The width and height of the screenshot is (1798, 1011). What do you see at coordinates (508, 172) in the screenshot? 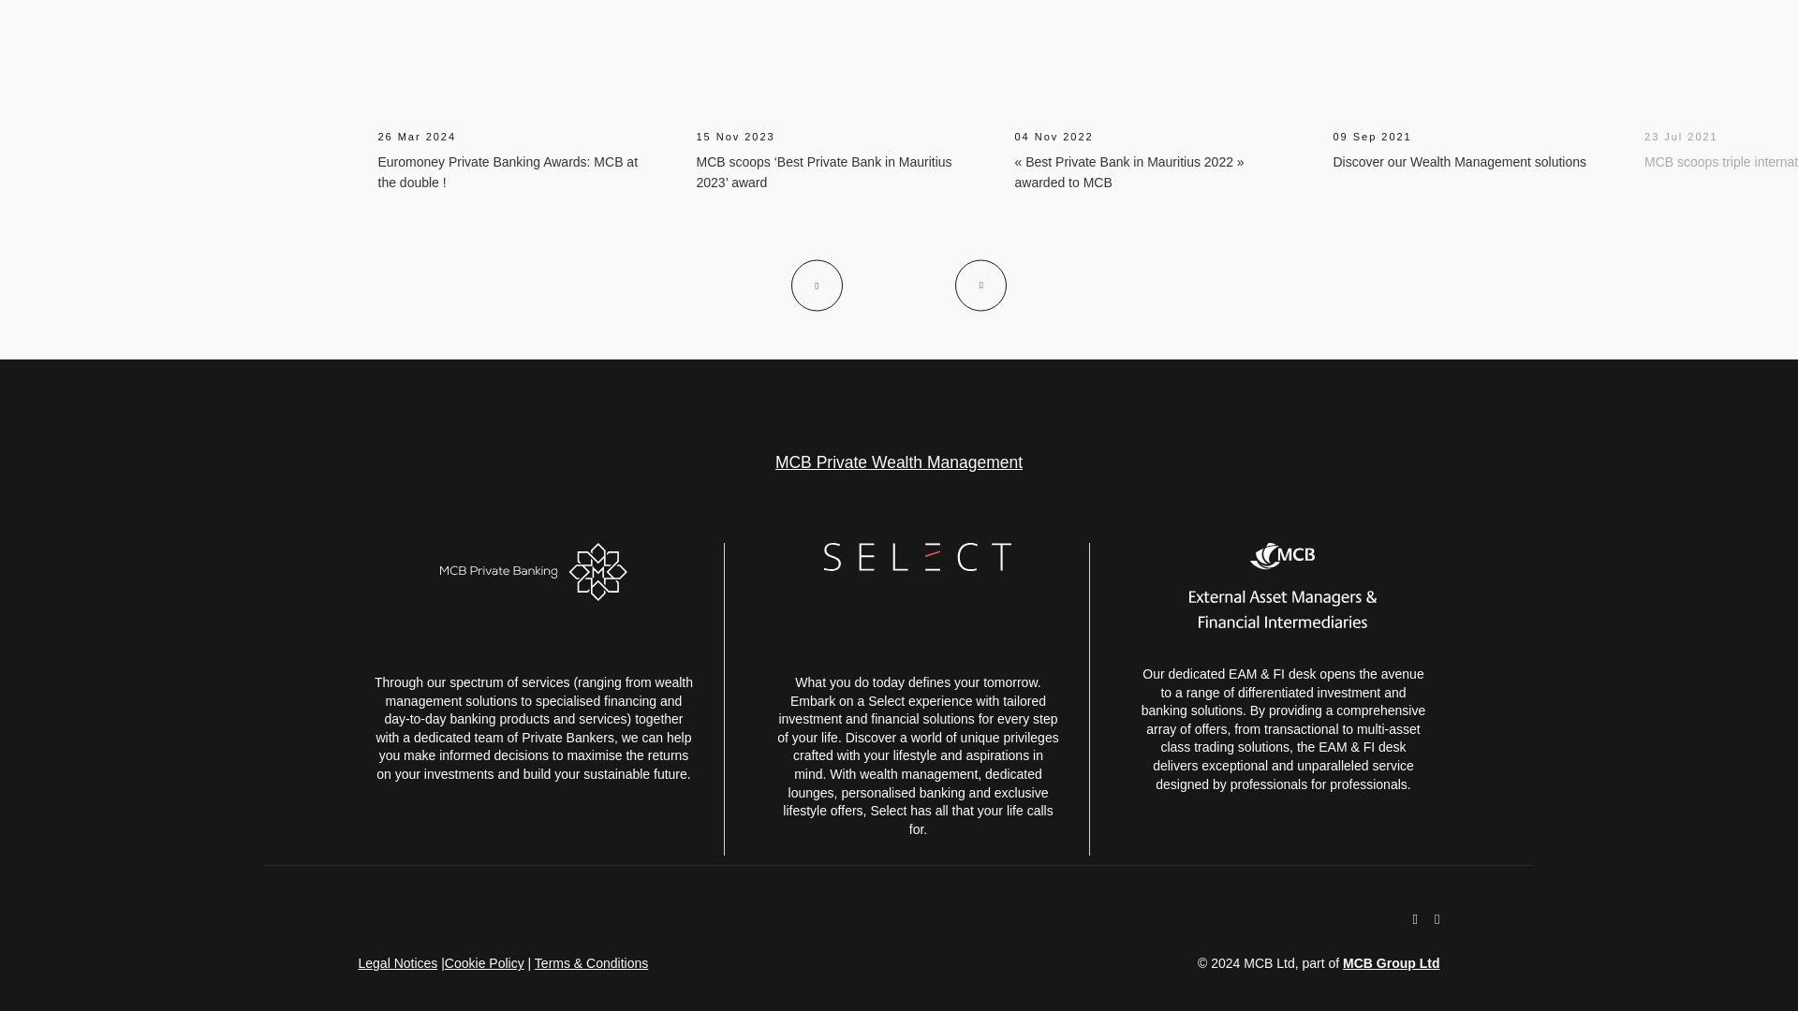
I see `Euromoney Private Banking Awards: MCB at the double !` at bounding box center [508, 172].